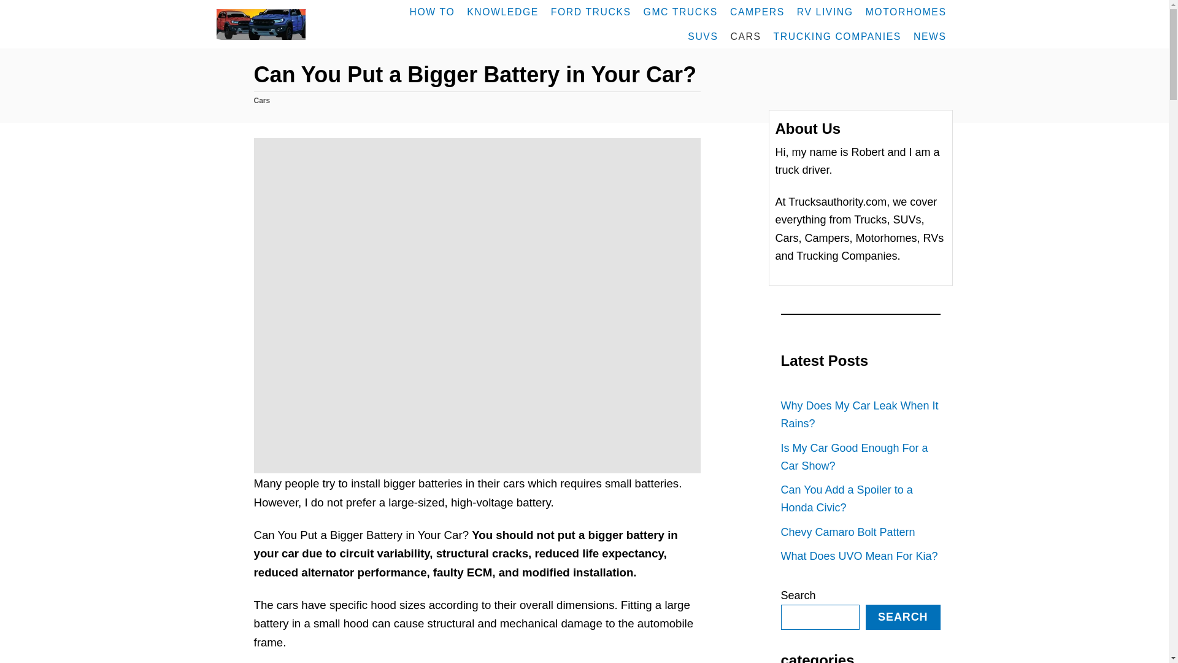 This screenshot has width=1178, height=663. Describe the element at coordinates (860, 556) in the screenshot. I see `What Does UVO Mean For Kia?` at that location.